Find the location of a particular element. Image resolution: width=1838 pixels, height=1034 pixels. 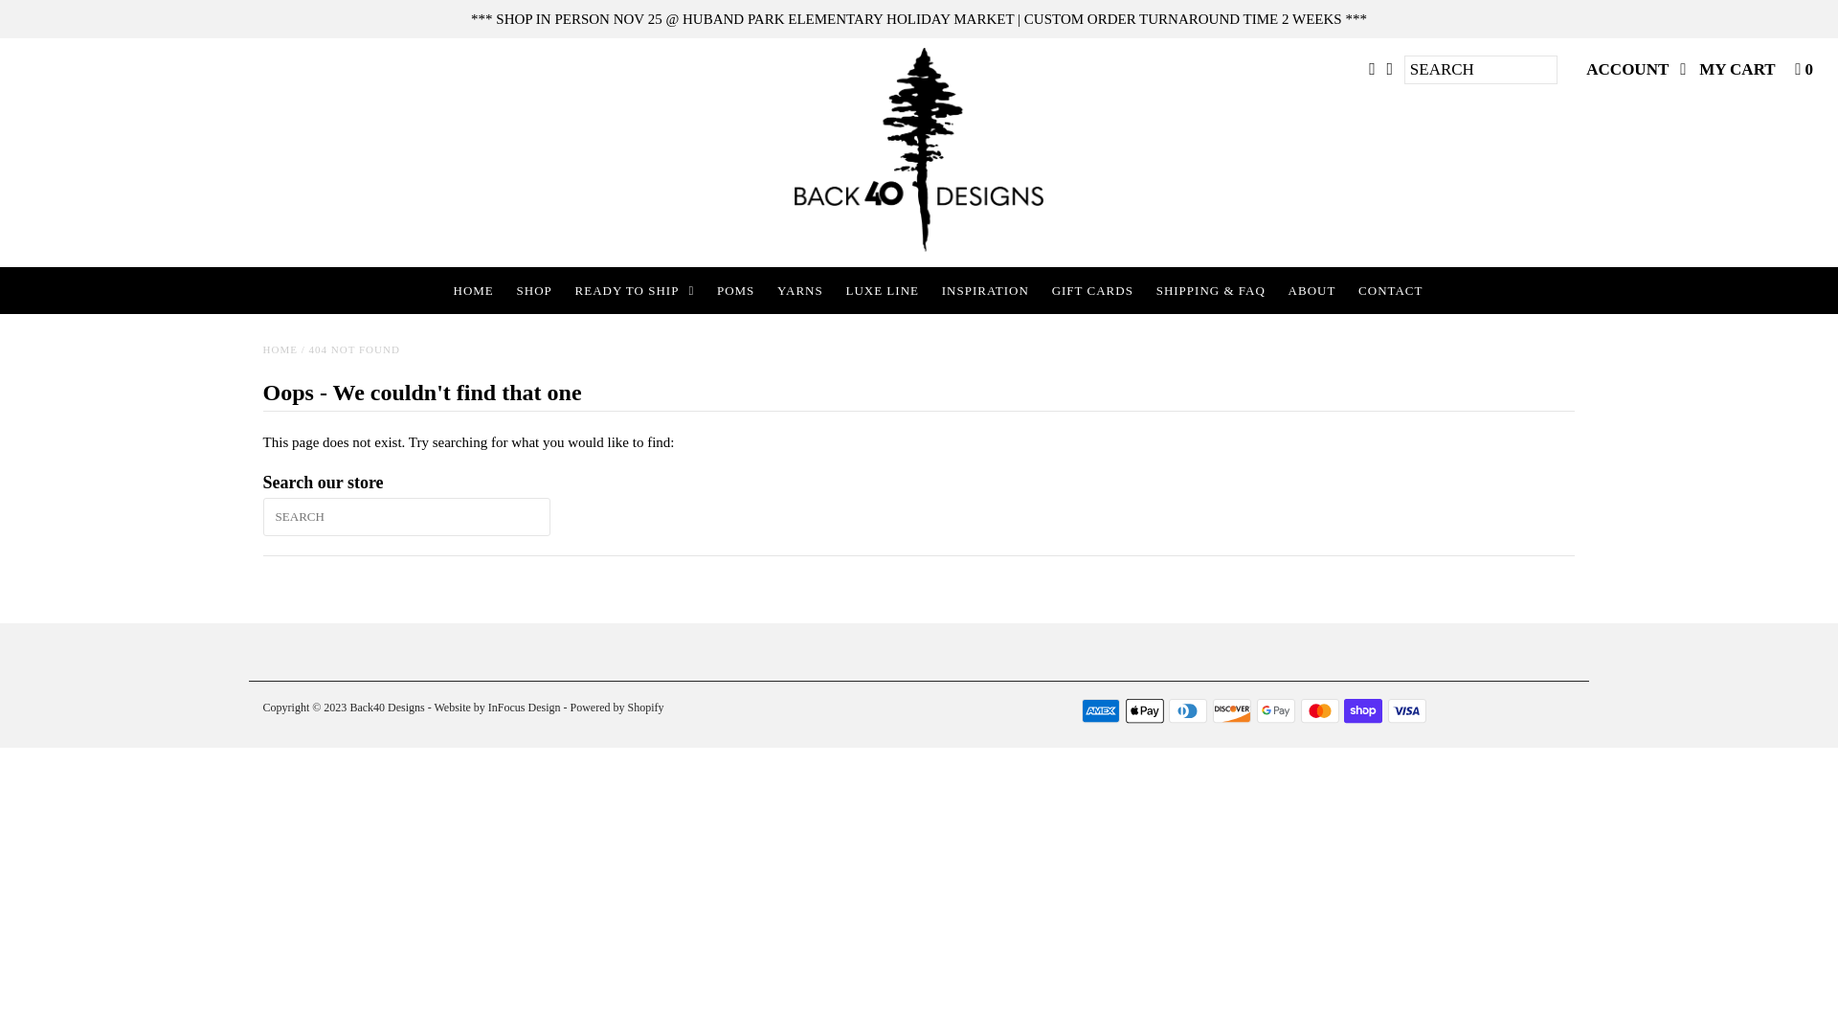

CONTACT is located at coordinates (1390, 291).